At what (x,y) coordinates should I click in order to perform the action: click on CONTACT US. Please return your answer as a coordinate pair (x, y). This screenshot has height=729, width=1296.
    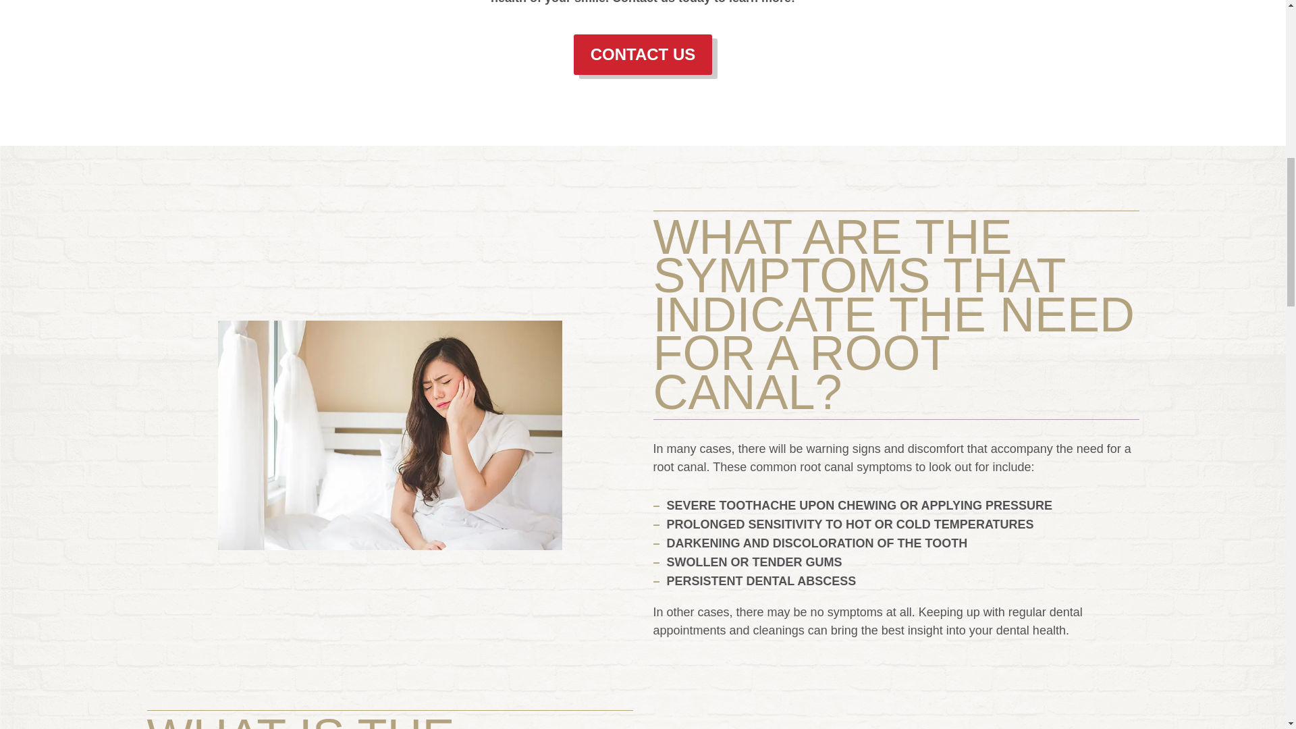
    Looking at the image, I should click on (643, 54).